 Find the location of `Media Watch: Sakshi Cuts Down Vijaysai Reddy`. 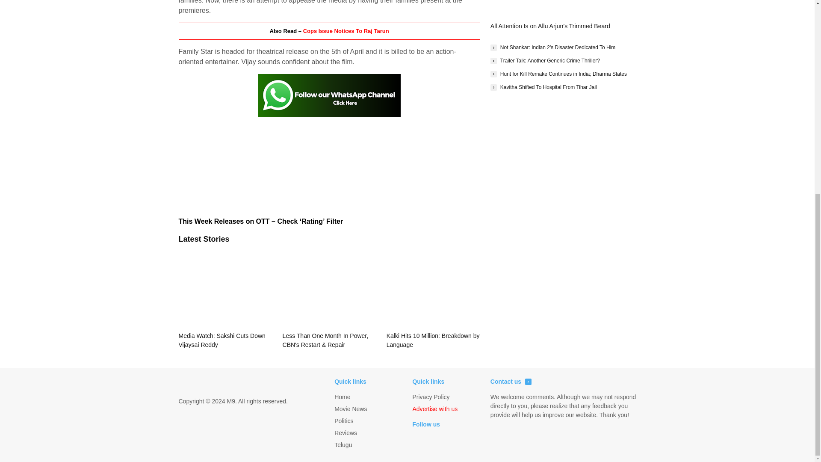

Media Watch: Sakshi Cuts Down Vijaysai Reddy is located at coordinates (226, 299).